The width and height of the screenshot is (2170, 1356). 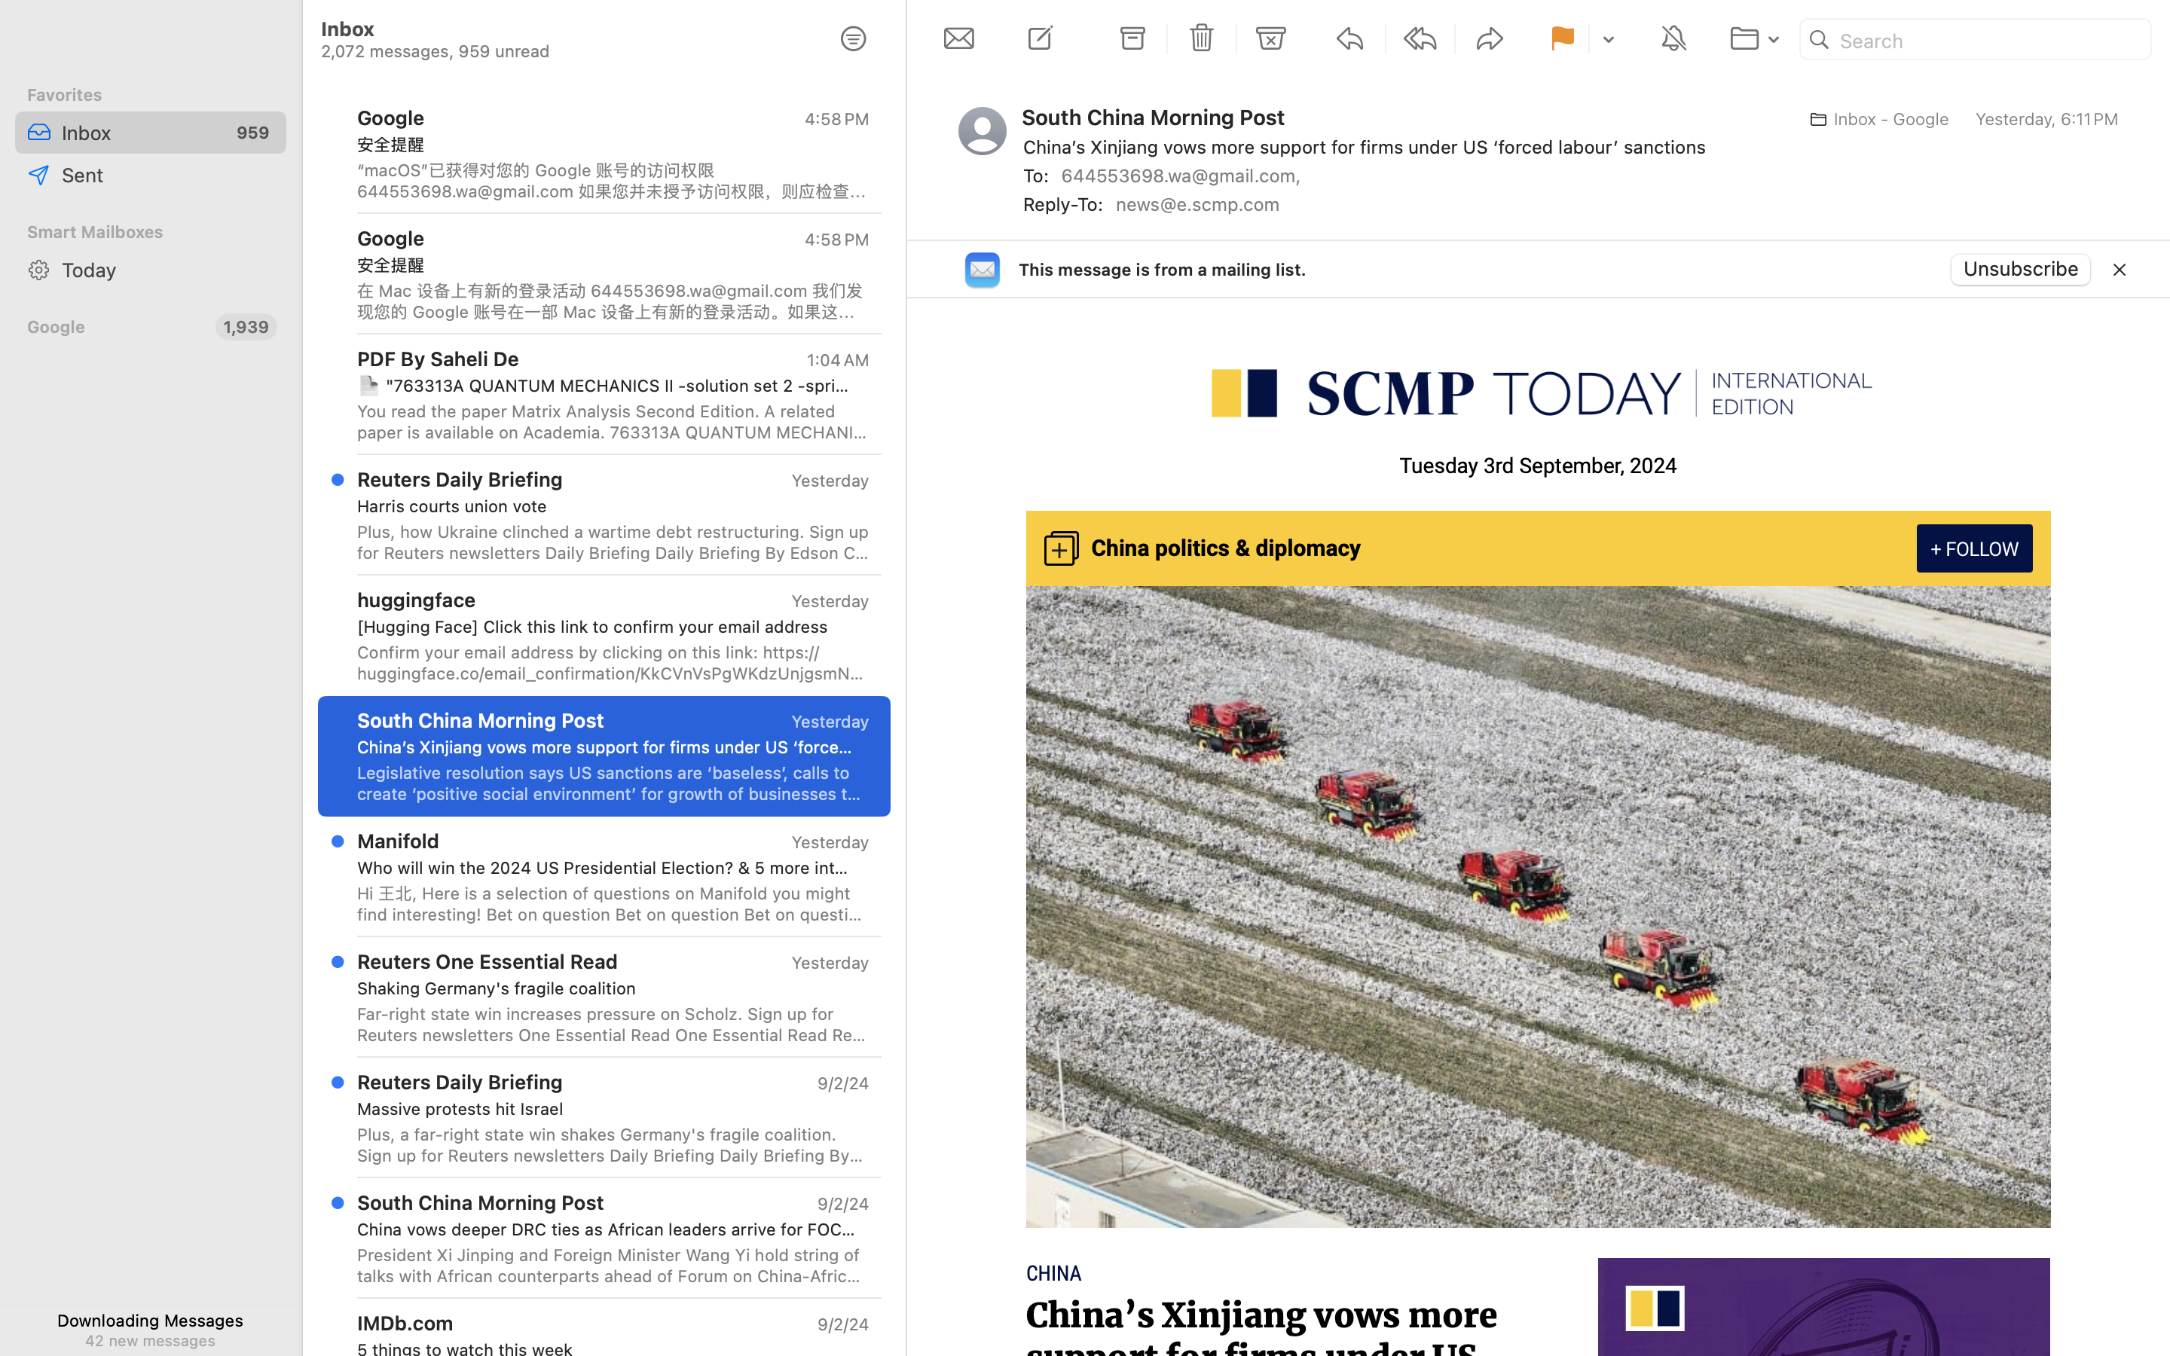 What do you see at coordinates (607, 145) in the screenshot?
I see `安全提醒` at bounding box center [607, 145].